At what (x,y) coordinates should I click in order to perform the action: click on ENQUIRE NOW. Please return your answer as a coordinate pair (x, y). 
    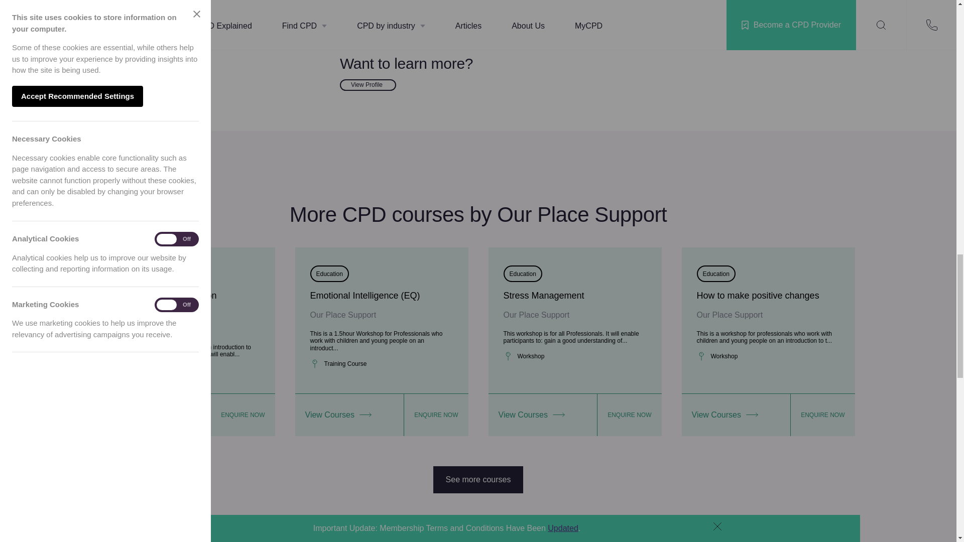
    Looking at the image, I should click on (822, 415).